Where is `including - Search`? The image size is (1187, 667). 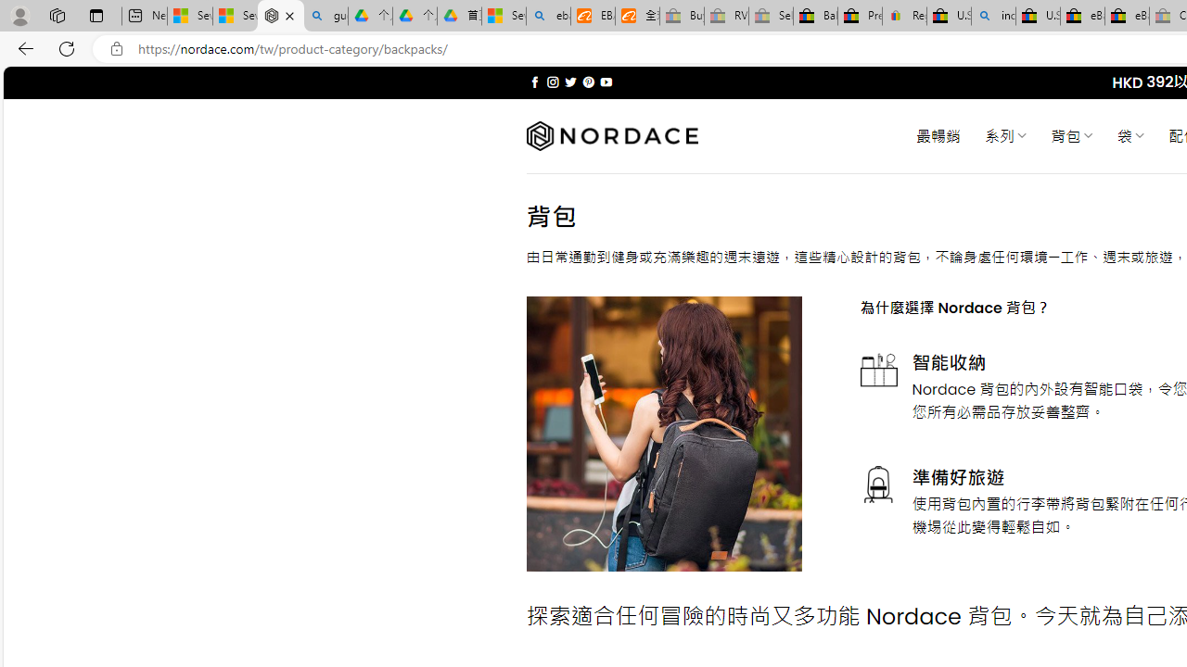 including - Search is located at coordinates (993, 17).